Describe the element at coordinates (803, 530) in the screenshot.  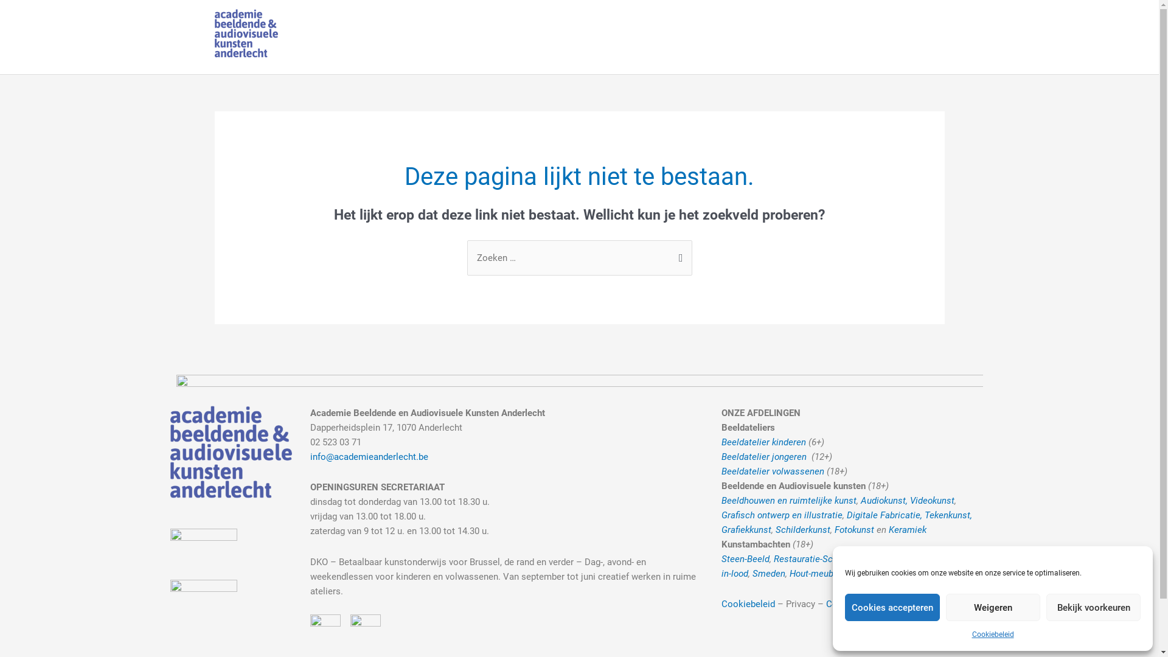
I see `Schilderkunst` at that location.